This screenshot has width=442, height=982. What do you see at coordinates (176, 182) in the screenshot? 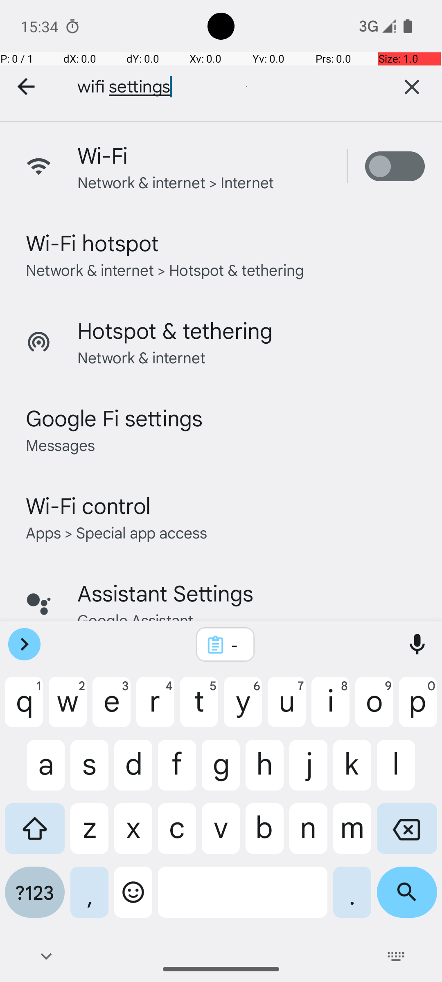
I see `Network & internet > Internet` at bounding box center [176, 182].